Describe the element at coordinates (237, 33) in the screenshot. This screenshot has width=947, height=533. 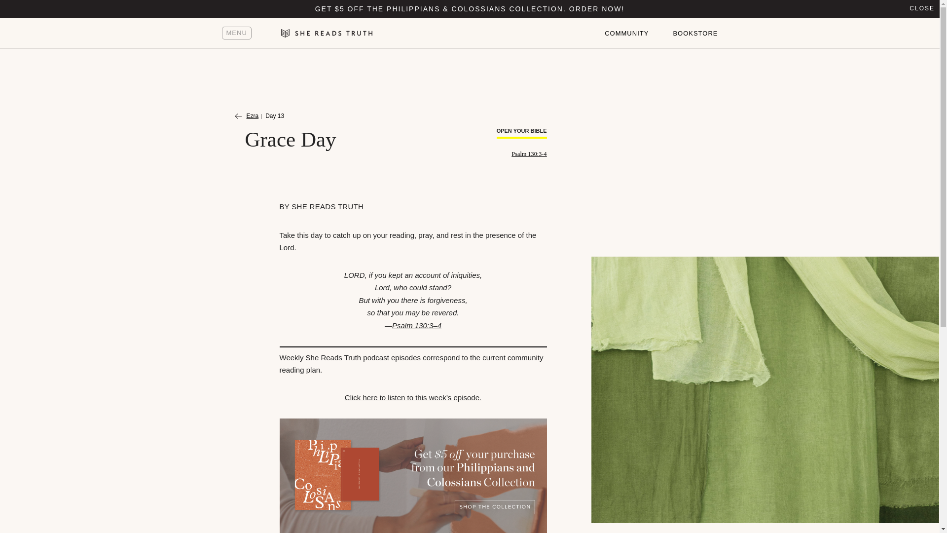
I see `MENU` at that location.